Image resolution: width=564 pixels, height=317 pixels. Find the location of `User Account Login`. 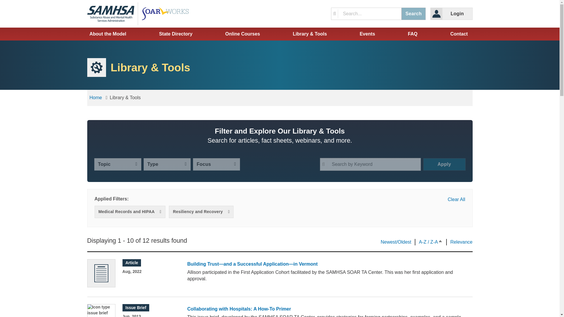

User Account Login is located at coordinates (451, 14).